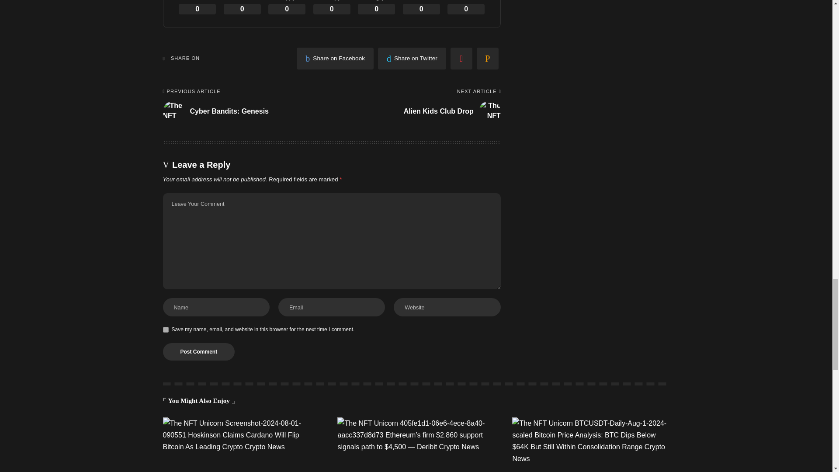  What do you see at coordinates (165, 330) in the screenshot?
I see `yes` at bounding box center [165, 330].